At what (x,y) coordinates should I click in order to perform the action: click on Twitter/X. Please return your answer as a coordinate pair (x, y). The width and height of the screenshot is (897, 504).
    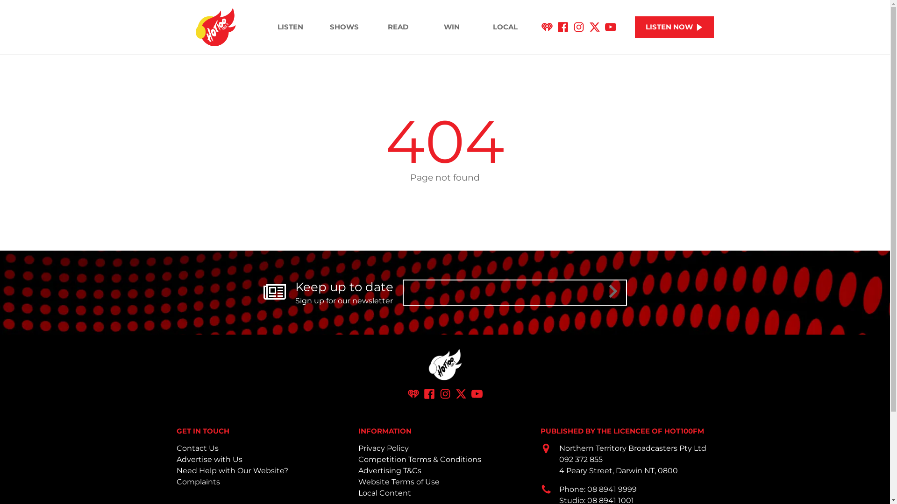
    Looking at the image, I should click on (595, 27).